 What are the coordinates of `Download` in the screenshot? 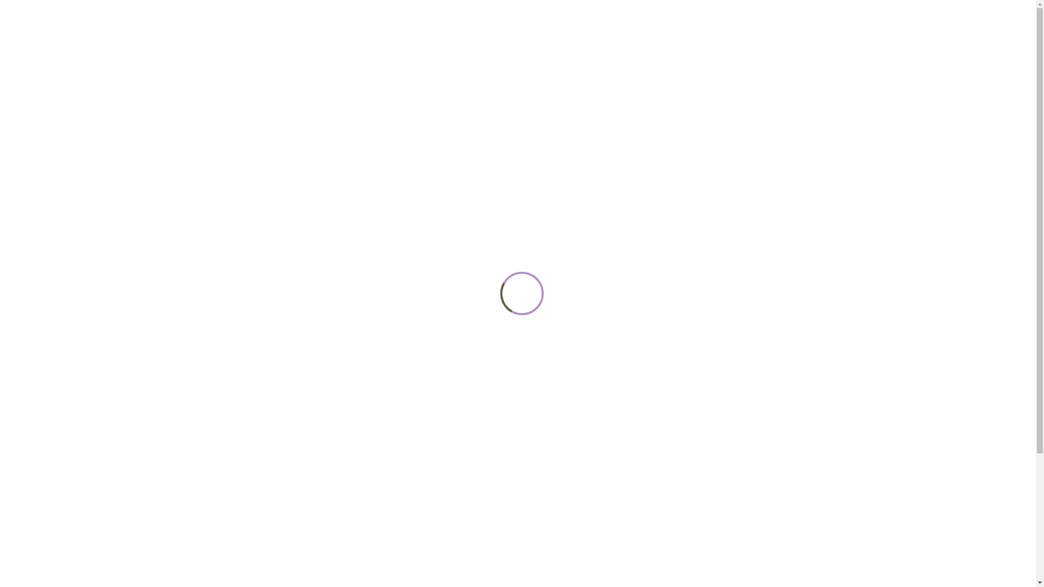 It's located at (696, 297).